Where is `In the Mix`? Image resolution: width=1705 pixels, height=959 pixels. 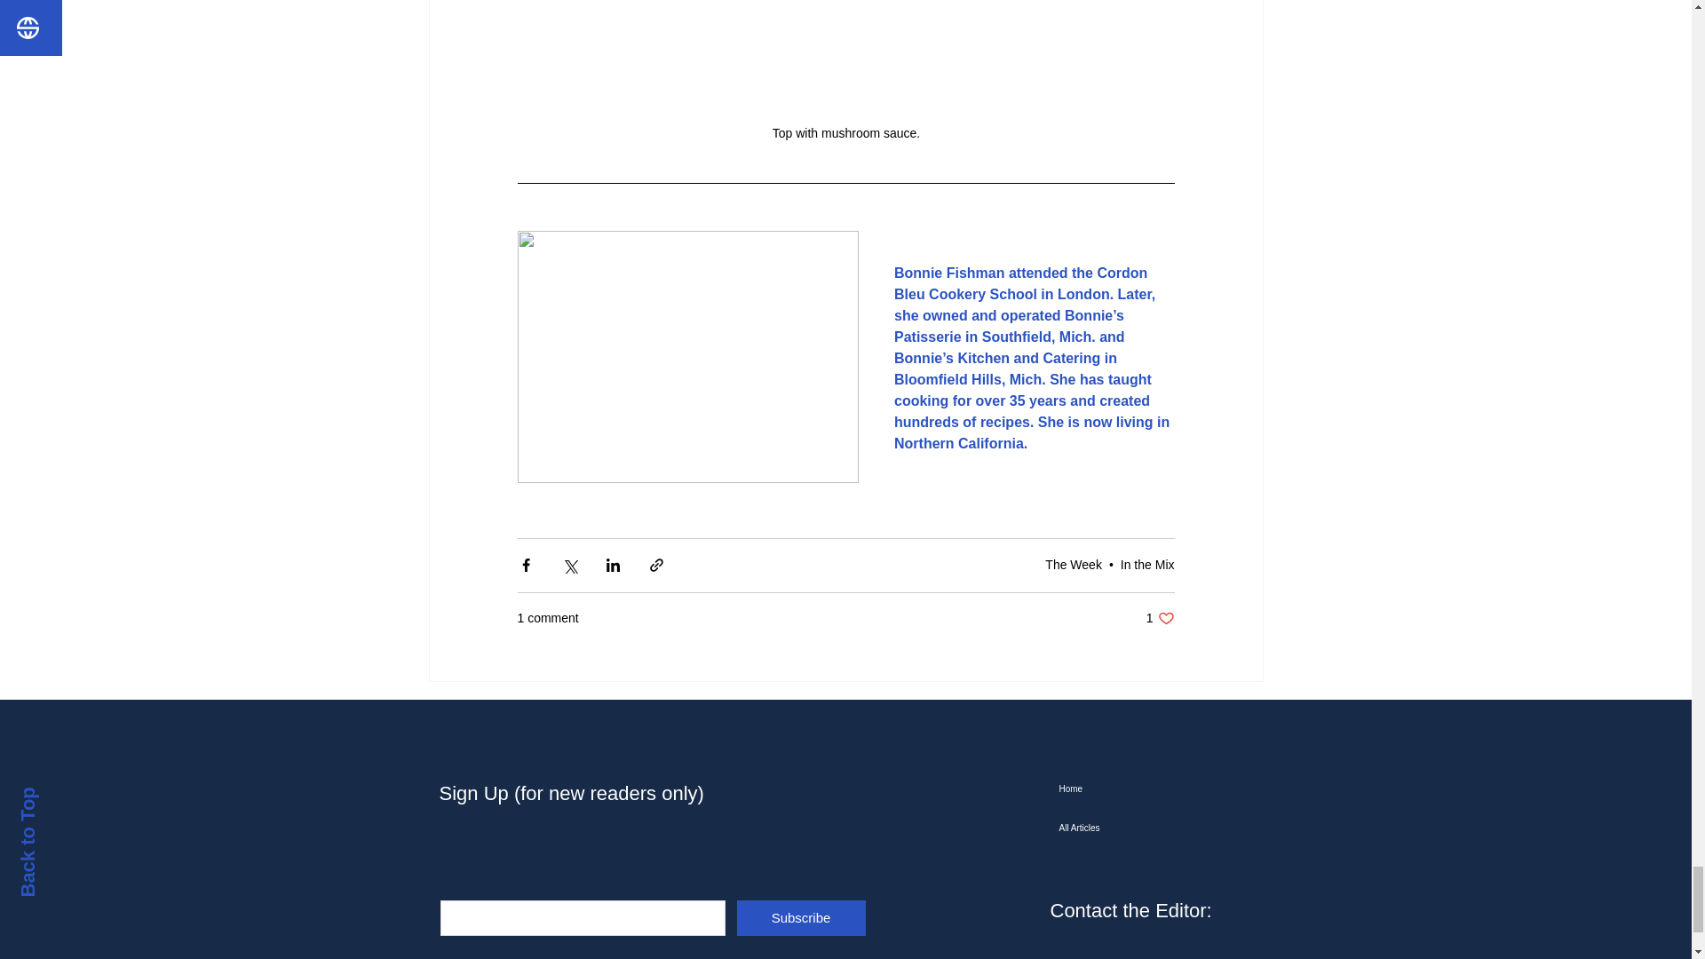 In the Mix is located at coordinates (1147, 564).